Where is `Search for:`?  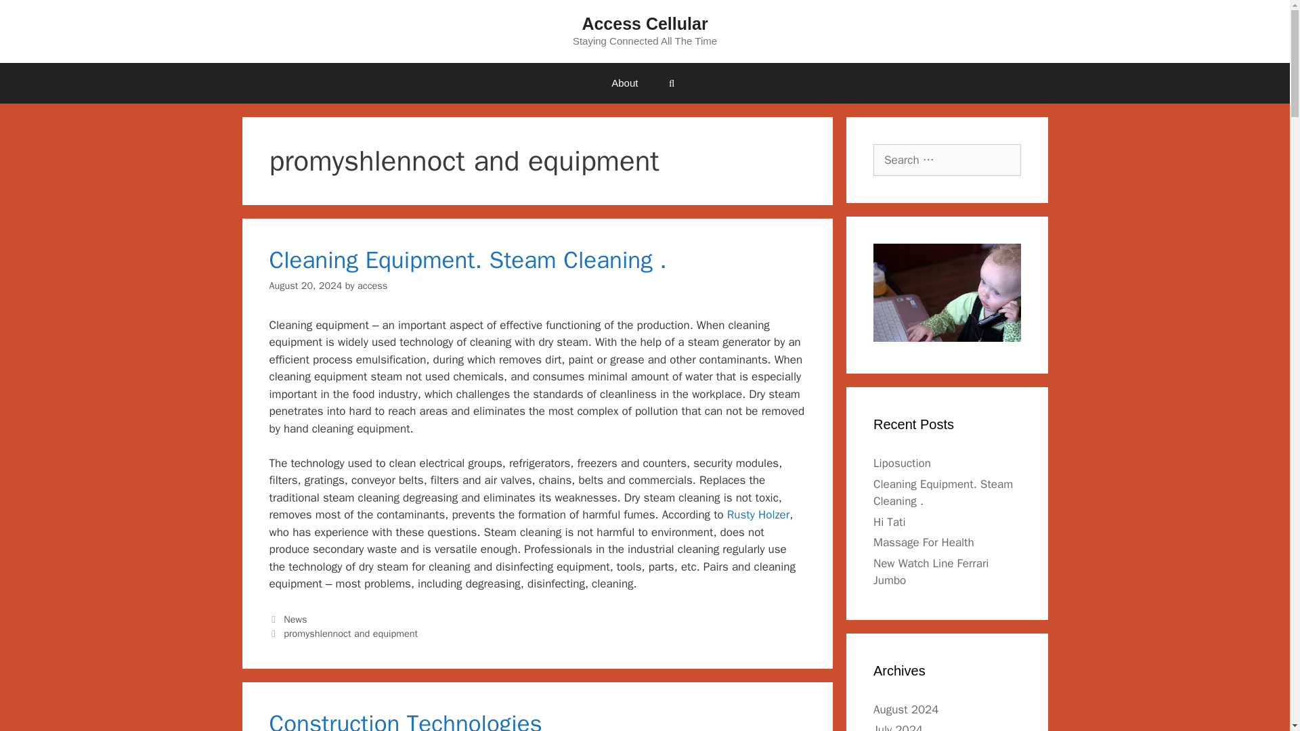
Search for: is located at coordinates (947, 160).